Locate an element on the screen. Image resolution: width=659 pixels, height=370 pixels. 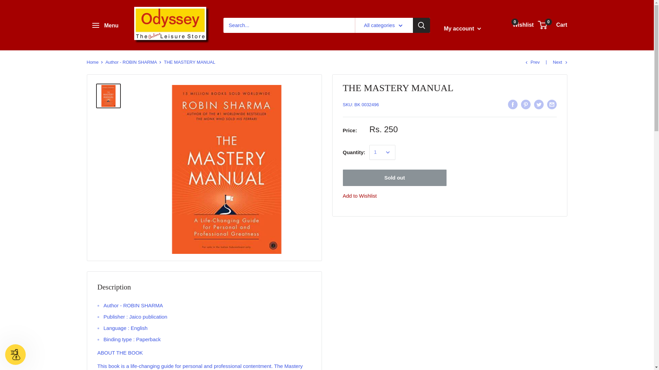
Prev is located at coordinates (131, 62).